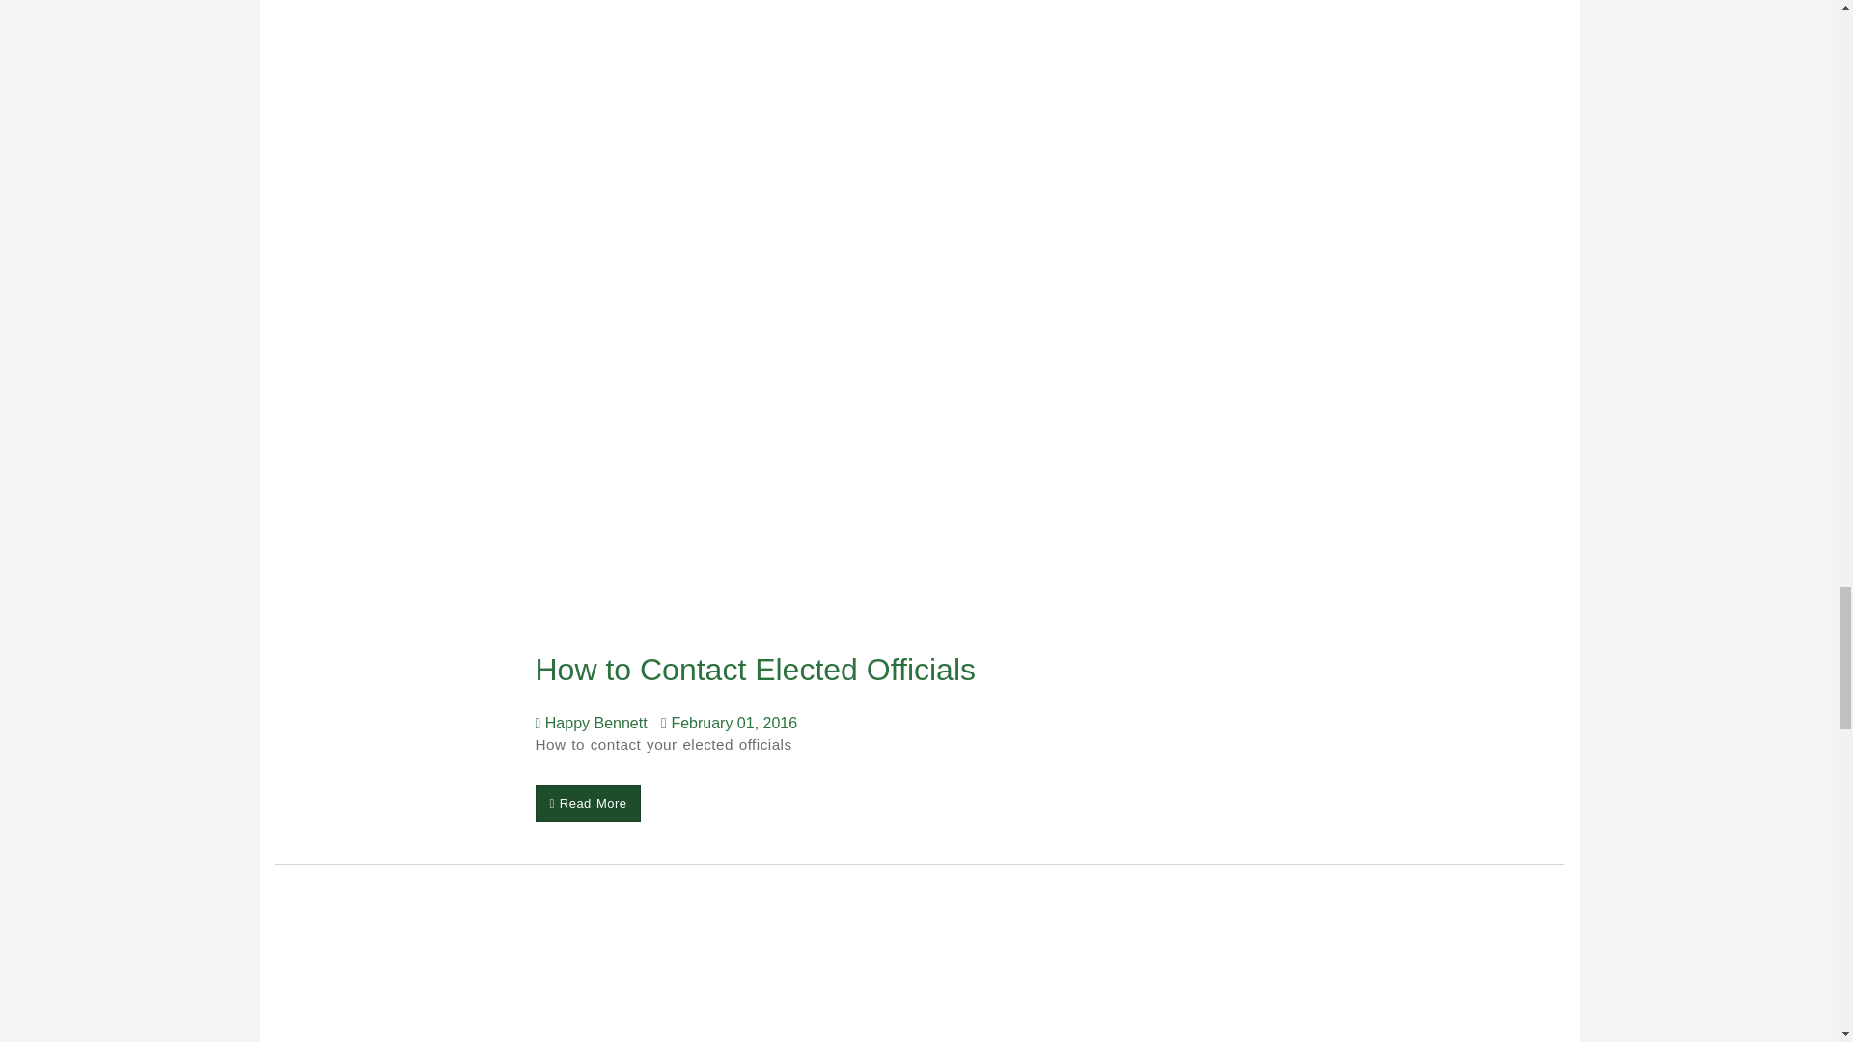 The image size is (1853, 1042). Describe the element at coordinates (761, 670) in the screenshot. I see `How to Contact Elected Officials` at that location.